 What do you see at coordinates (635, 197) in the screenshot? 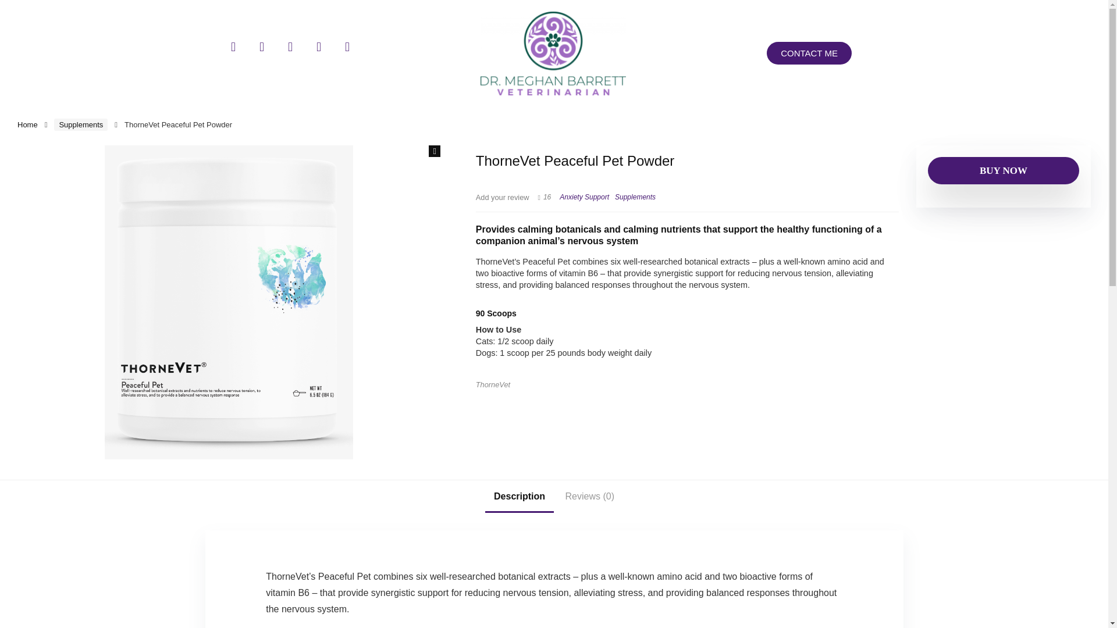
I see `Supplements` at bounding box center [635, 197].